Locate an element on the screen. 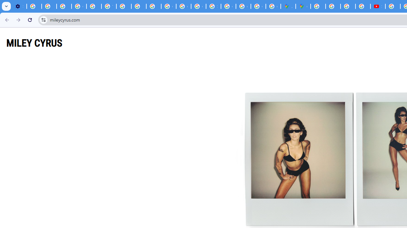 This screenshot has height=228, width=407. How Chrome protects your passwords - Google Chrome Help is located at coordinates (393, 6).